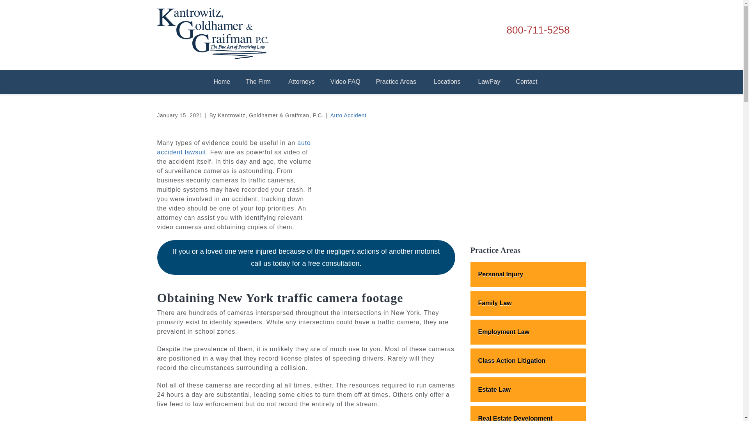 Image resolution: width=749 pixels, height=421 pixels. I want to click on Practice Areas, so click(397, 82).